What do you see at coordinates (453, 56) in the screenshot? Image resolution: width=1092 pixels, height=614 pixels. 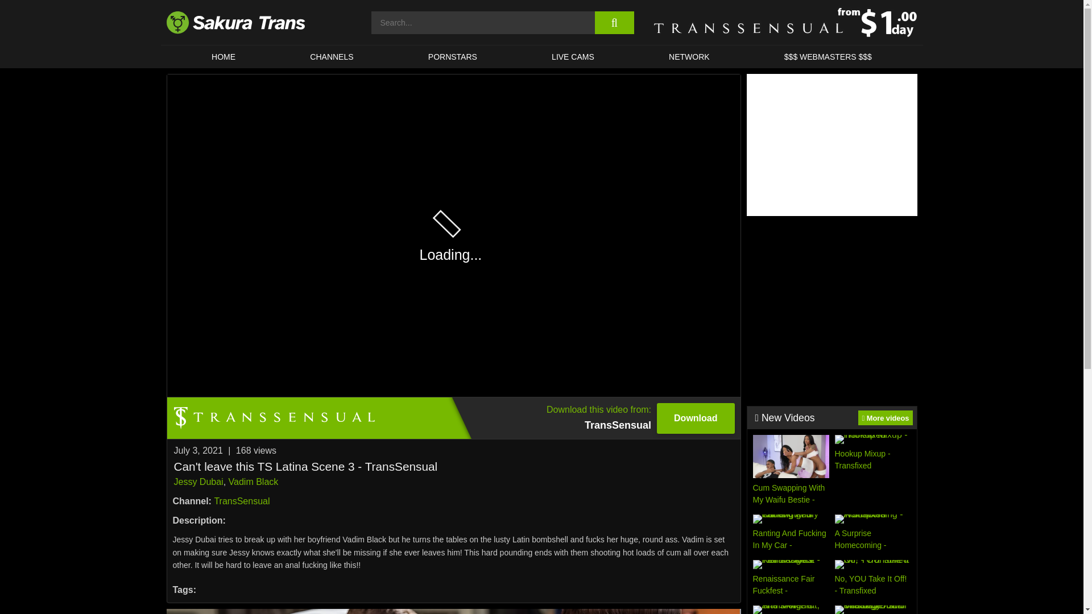 I see `LIVE CAMS` at bounding box center [453, 56].